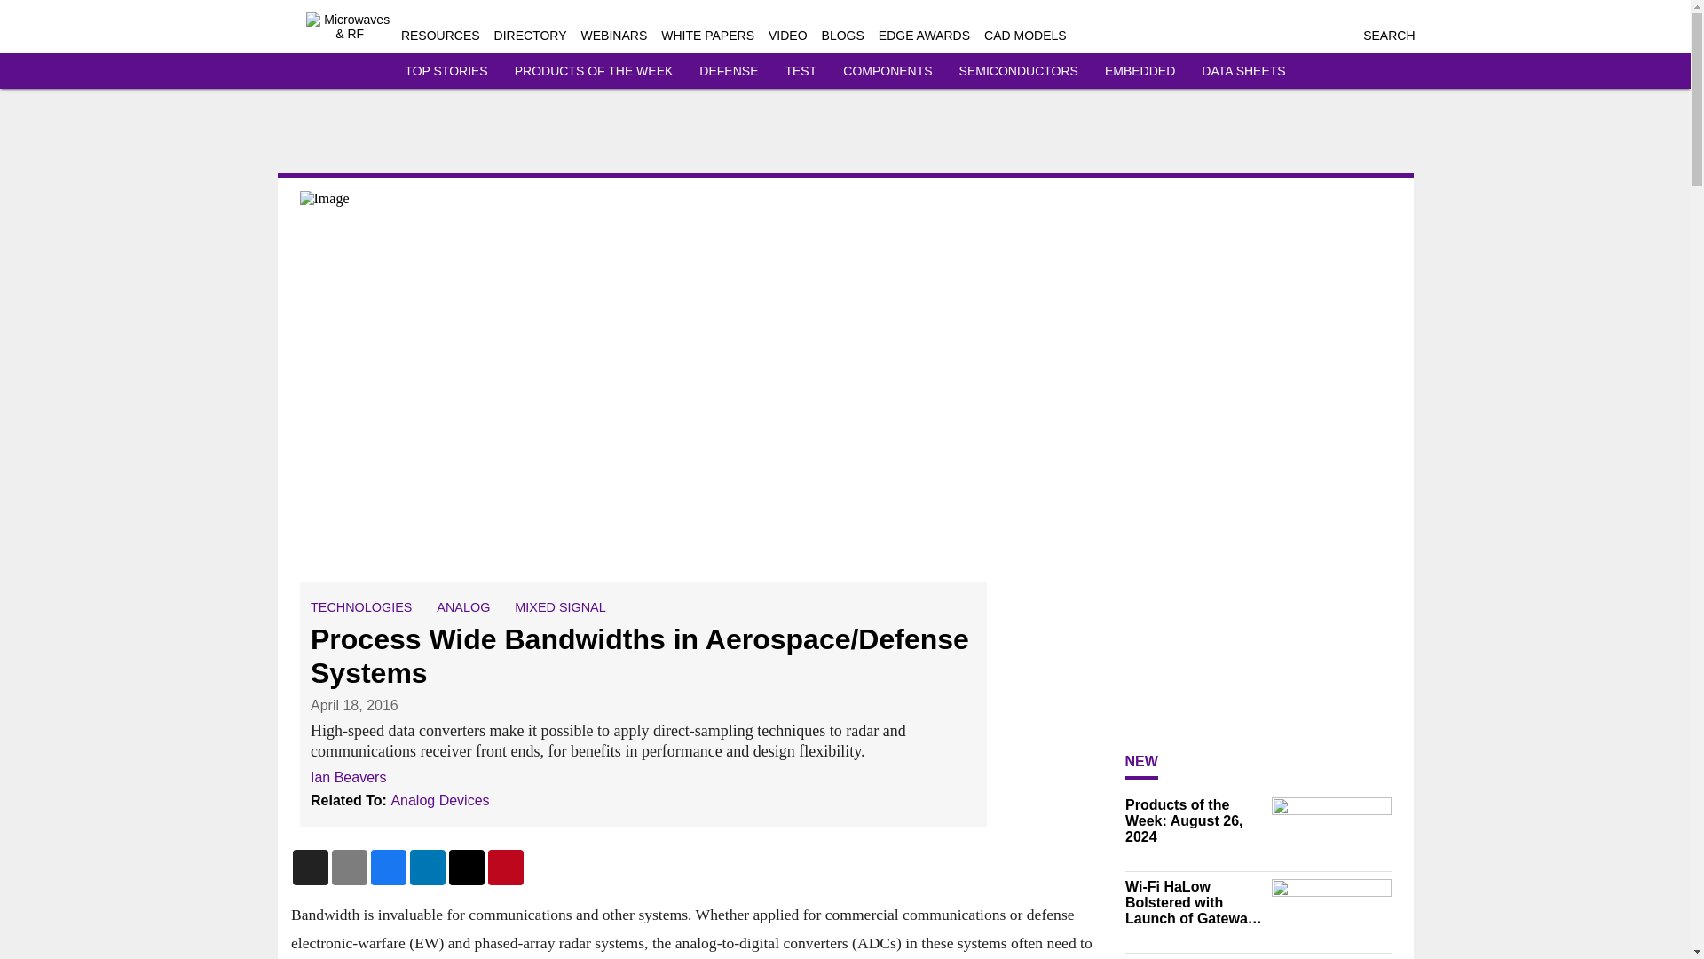 The width and height of the screenshot is (1704, 959). Describe the element at coordinates (924, 36) in the screenshot. I see `EDGE AWARDS` at that location.